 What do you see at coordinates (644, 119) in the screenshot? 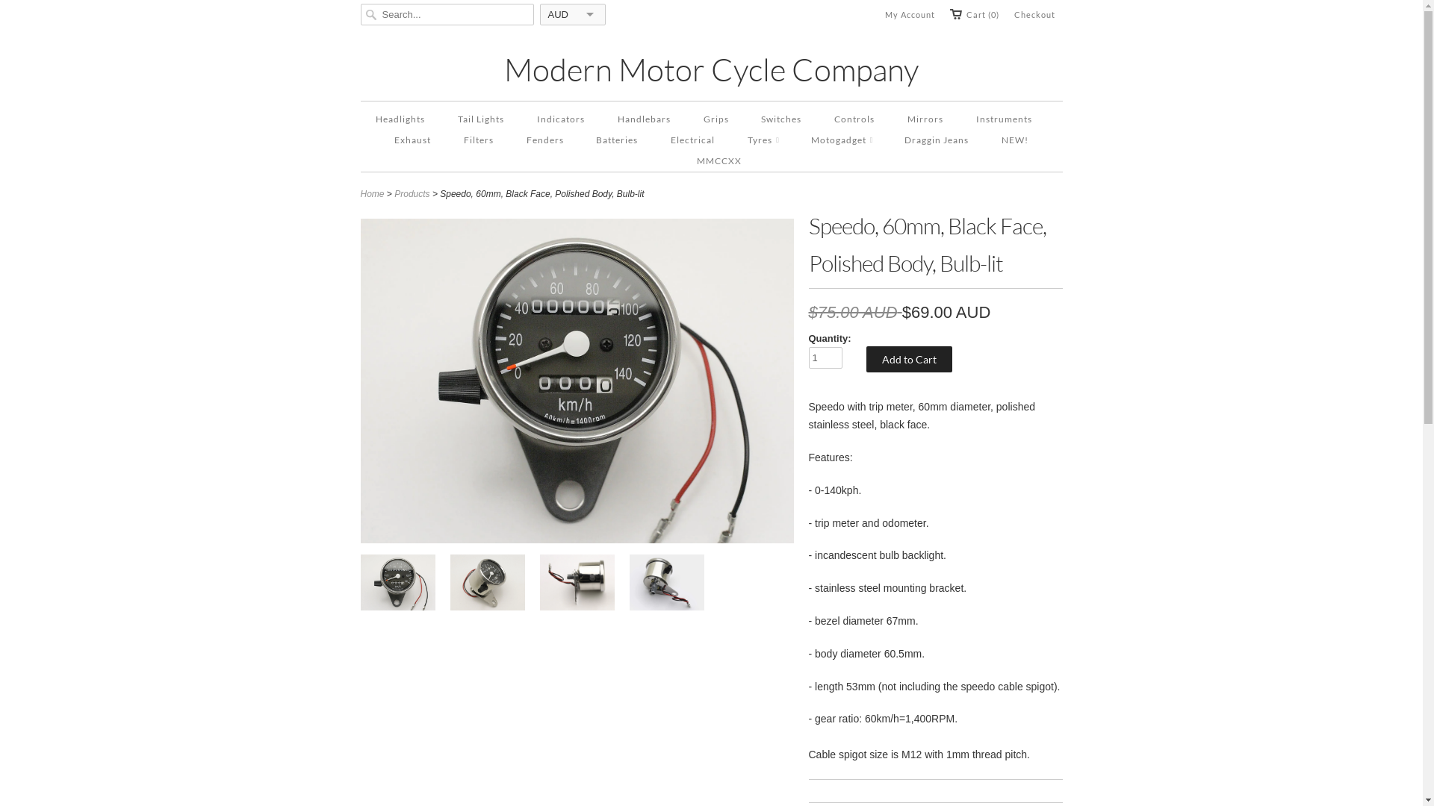
I see `Handlebars` at bounding box center [644, 119].